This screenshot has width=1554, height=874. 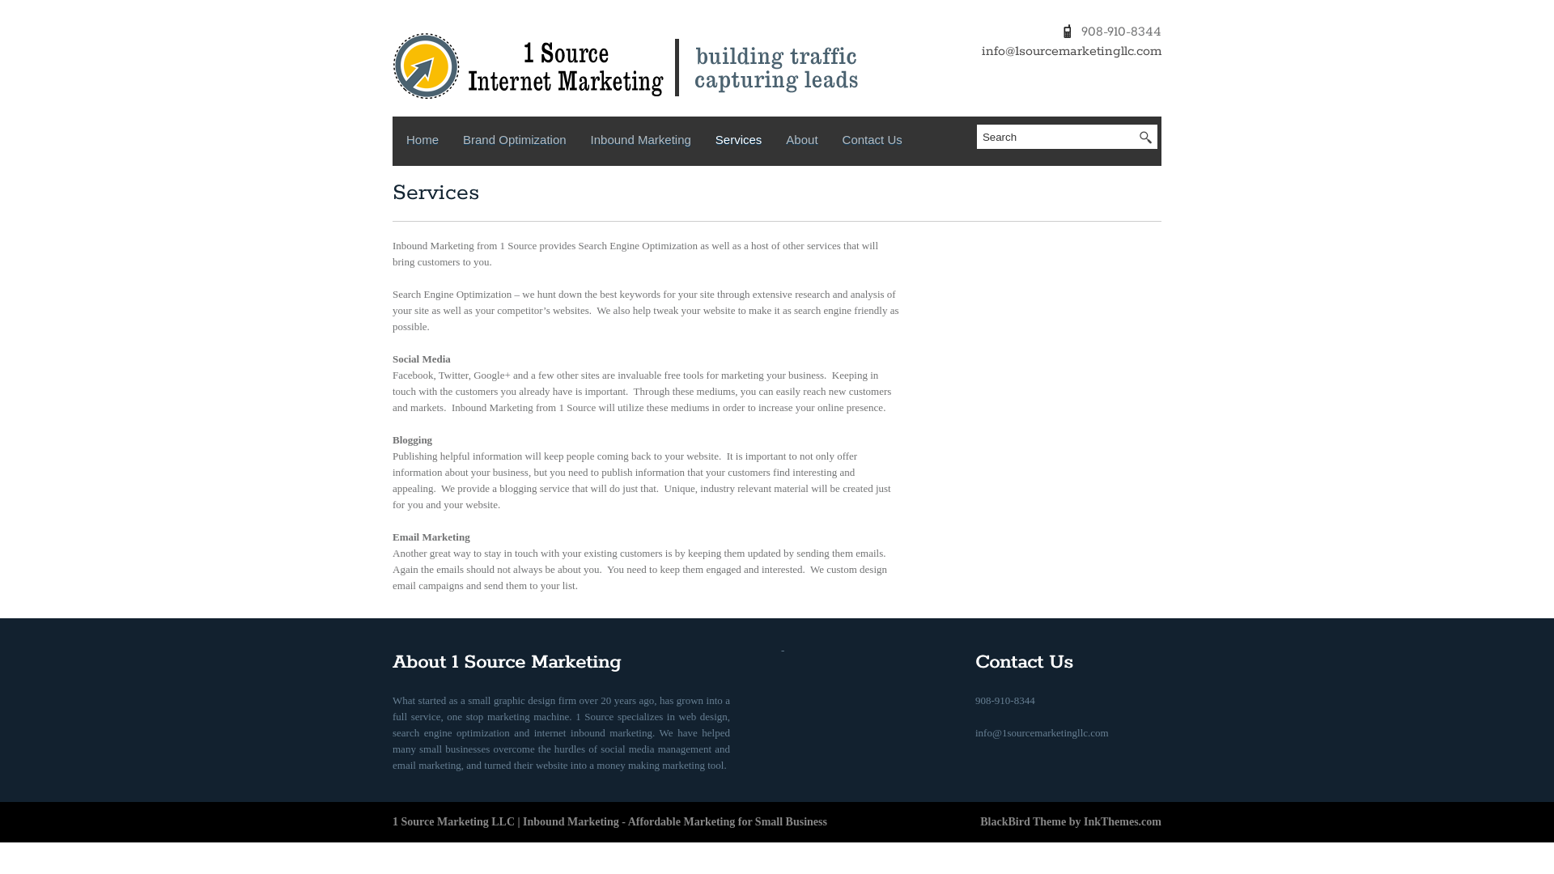 I want to click on Inbound Marketing, so click(x=641, y=143).